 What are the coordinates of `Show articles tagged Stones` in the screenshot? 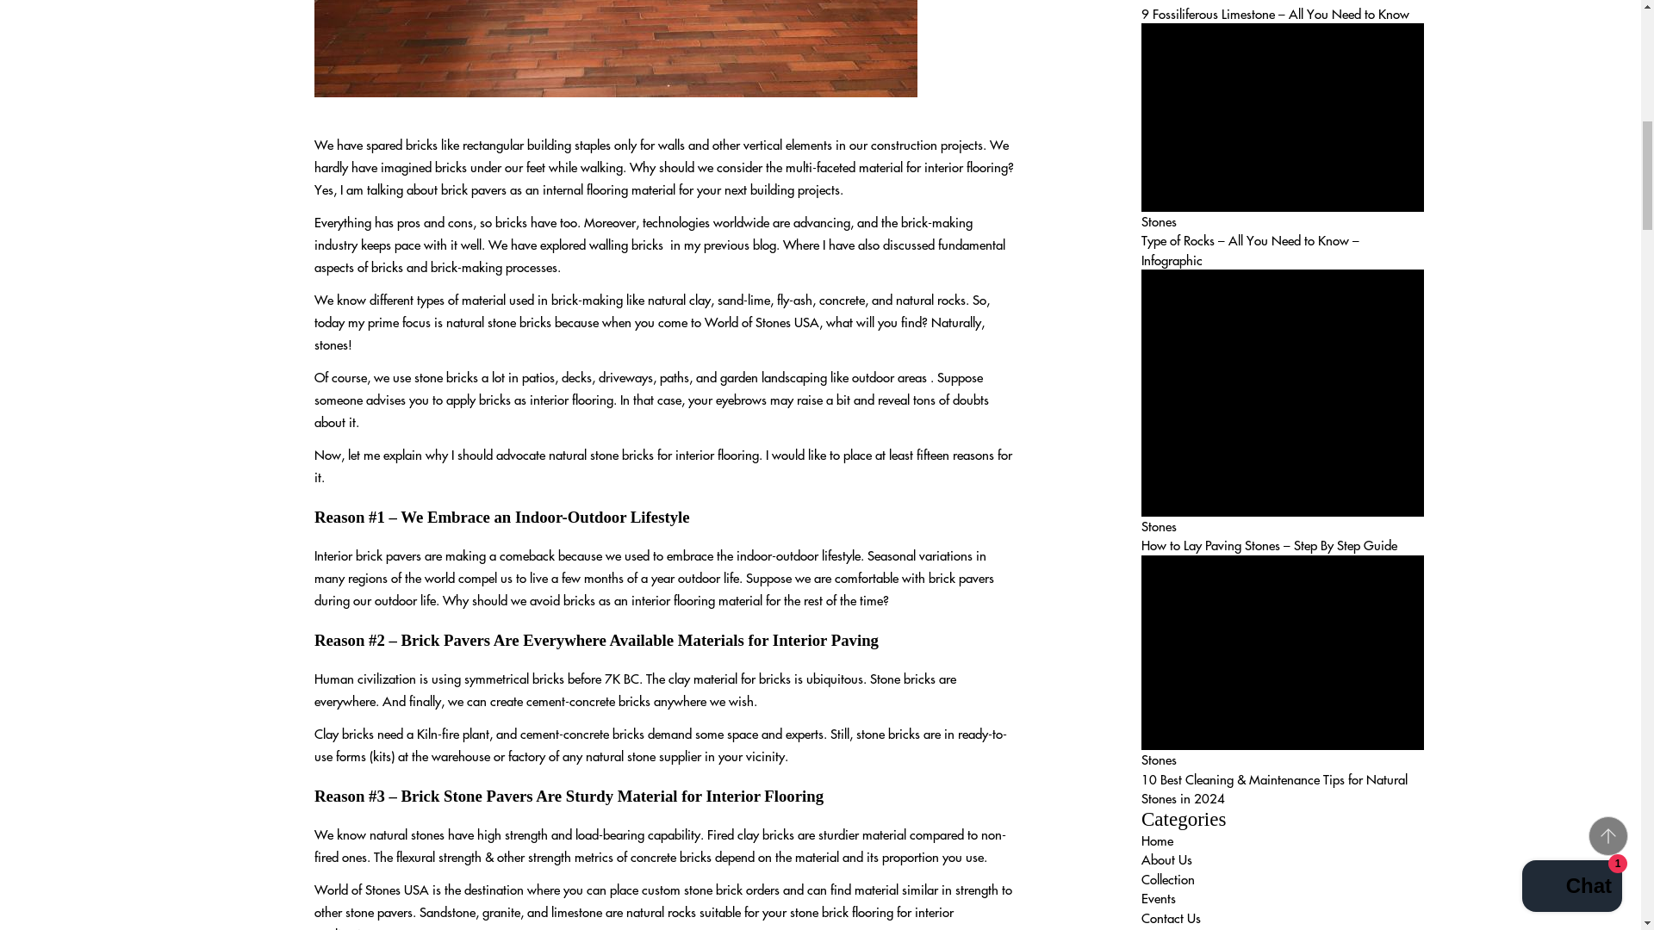 It's located at (1158, 2).